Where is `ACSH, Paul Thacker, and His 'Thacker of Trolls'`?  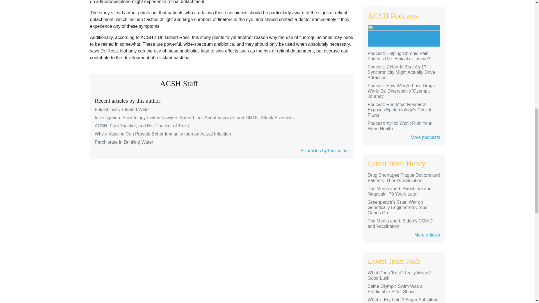 ACSH, Paul Thacker, and His 'Thacker of Trolls' is located at coordinates (142, 126).